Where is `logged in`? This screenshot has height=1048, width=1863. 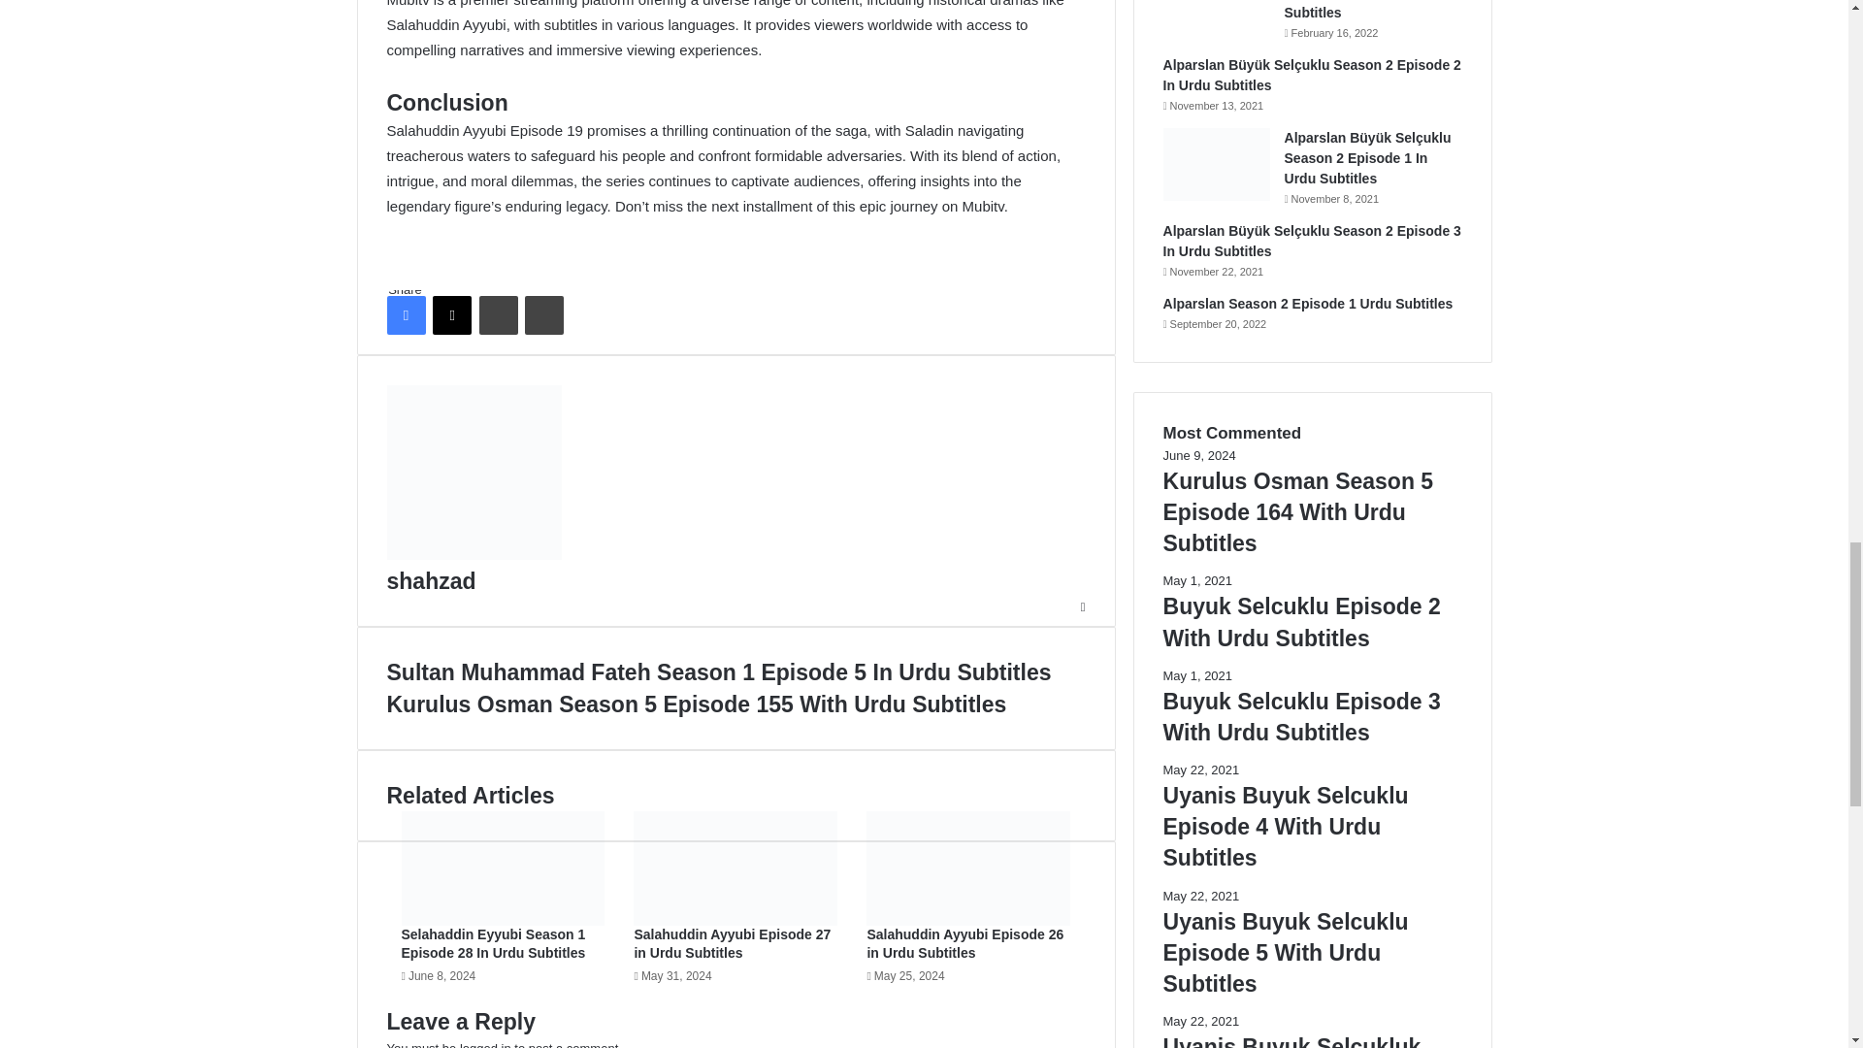 logged in is located at coordinates (485, 1044).